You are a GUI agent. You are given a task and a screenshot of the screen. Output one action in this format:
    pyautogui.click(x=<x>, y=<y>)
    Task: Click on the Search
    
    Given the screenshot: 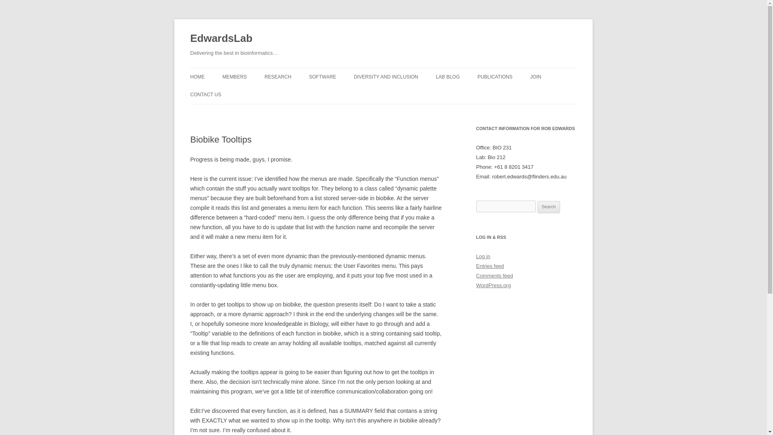 What is the action you would take?
    pyautogui.click(x=549, y=207)
    